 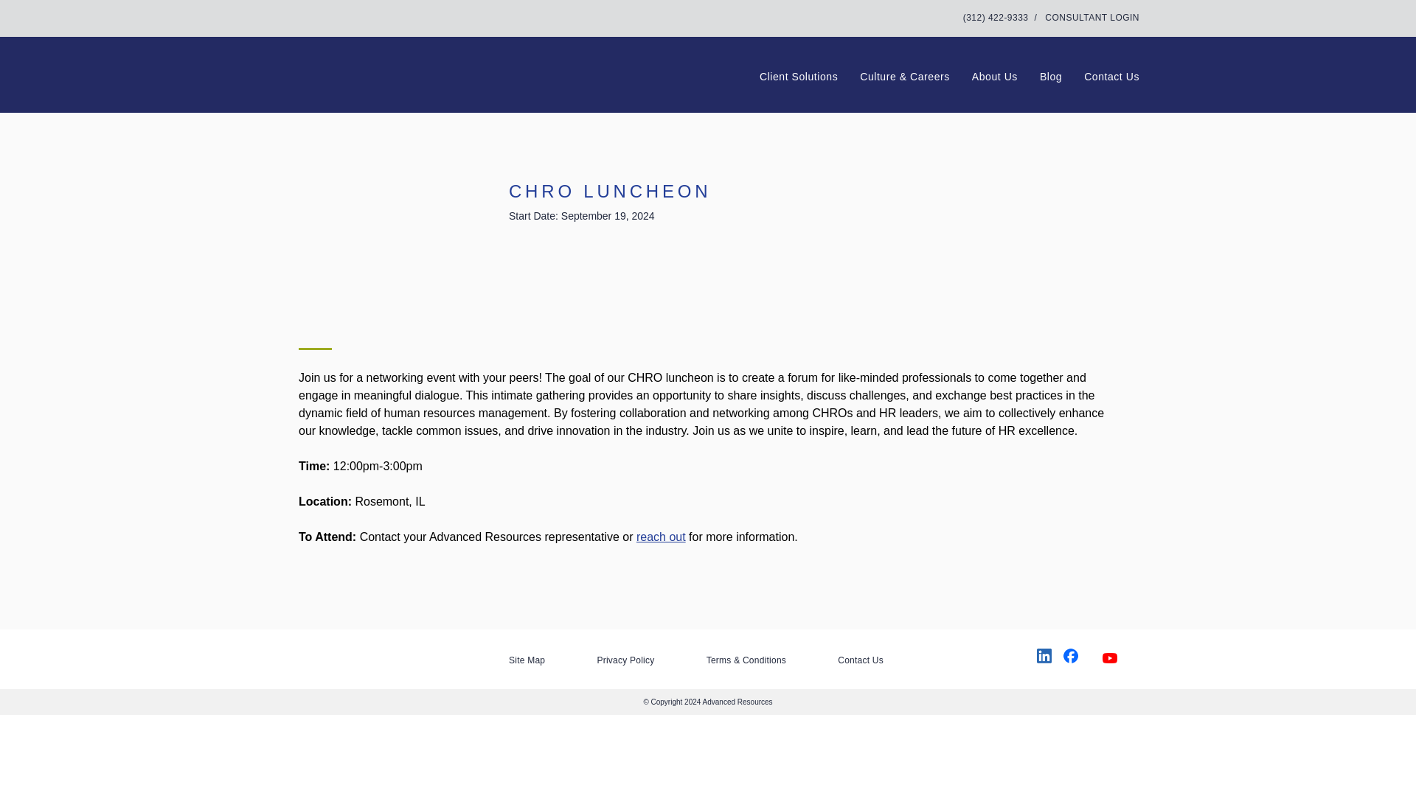 What do you see at coordinates (392, 65) in the screenshot?
I see `Advanced Resources` at bounding box center [392, 65].